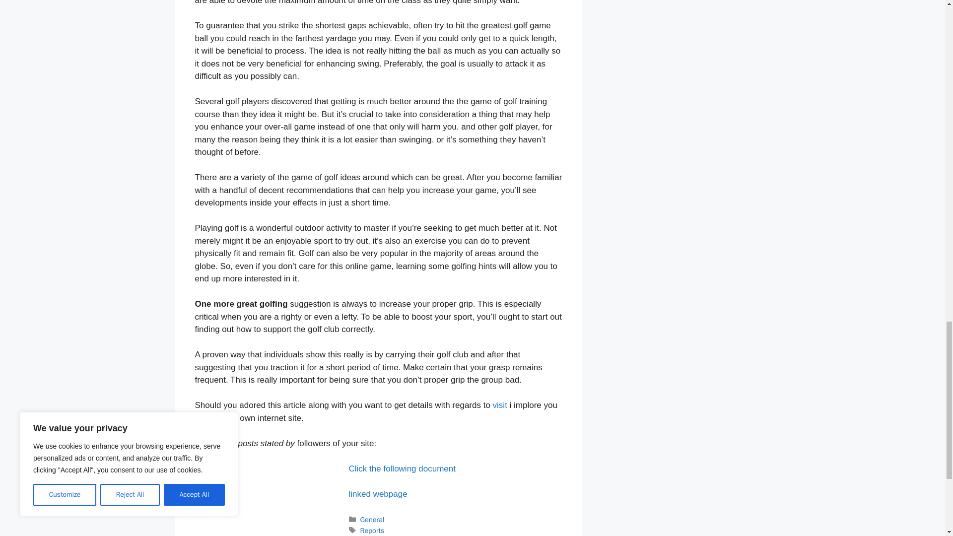  Describe the element at coordinates (402, 469) in the screenshot. I see `Click the following document` at that location.